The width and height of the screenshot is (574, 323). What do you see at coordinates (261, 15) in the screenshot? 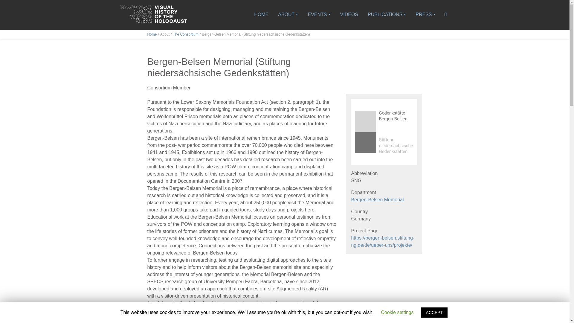
I see `Home` at bounding box center [261, 15].